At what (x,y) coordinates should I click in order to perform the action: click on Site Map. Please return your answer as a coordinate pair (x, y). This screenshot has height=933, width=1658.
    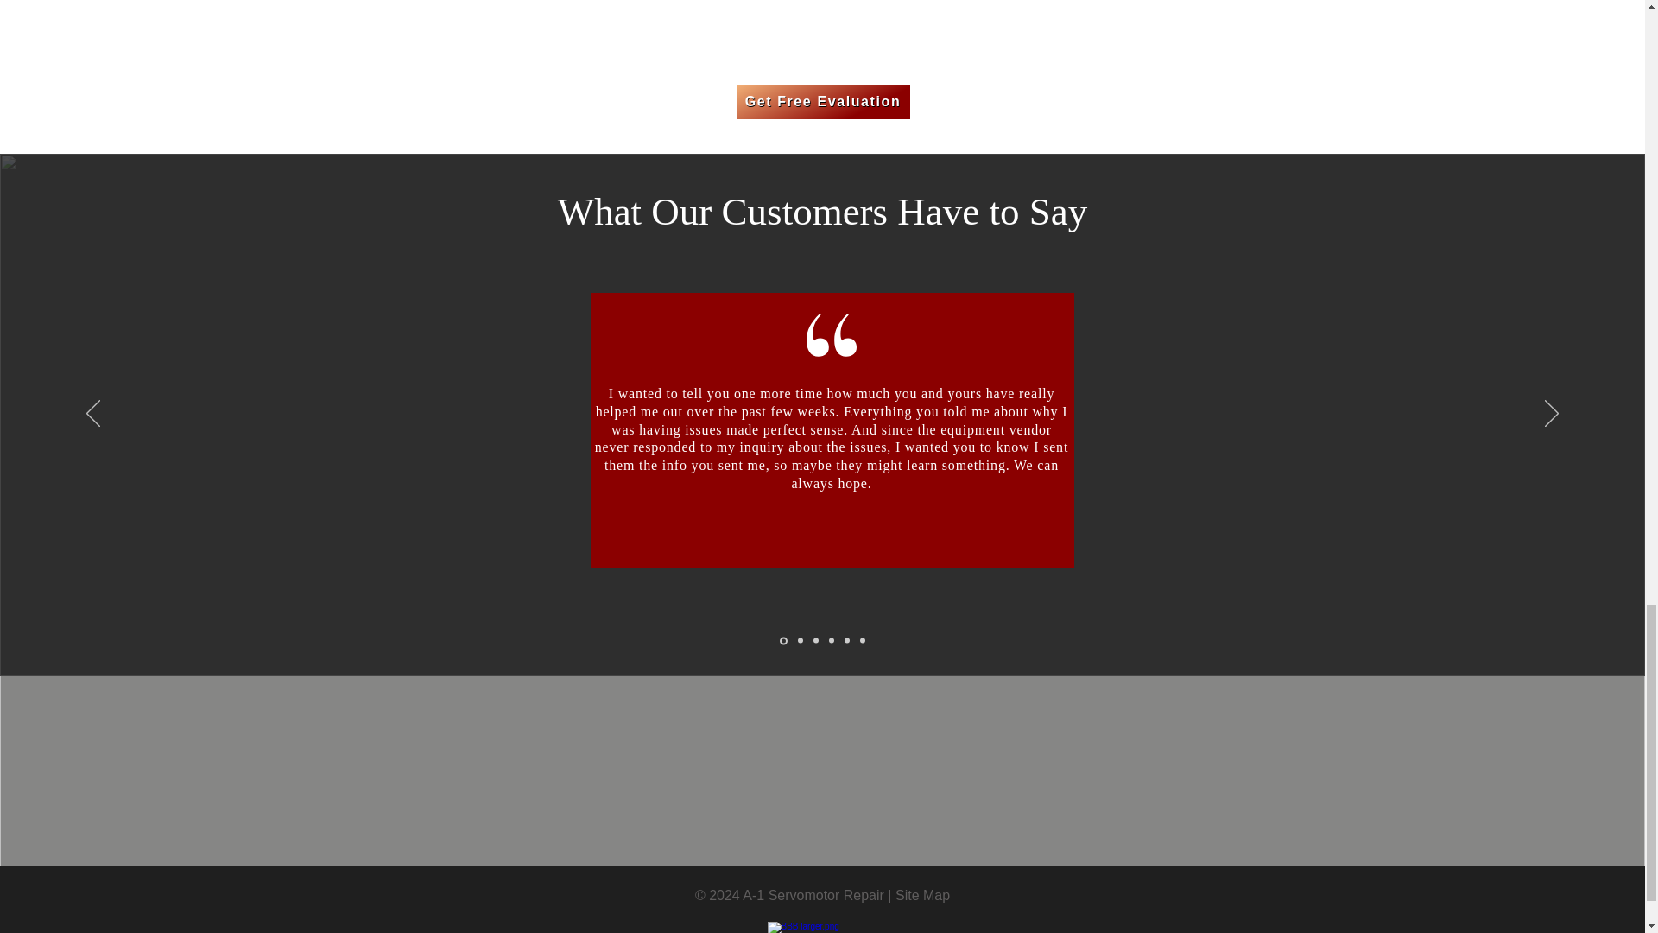
    Looking at the image, I should click on (922, 895).